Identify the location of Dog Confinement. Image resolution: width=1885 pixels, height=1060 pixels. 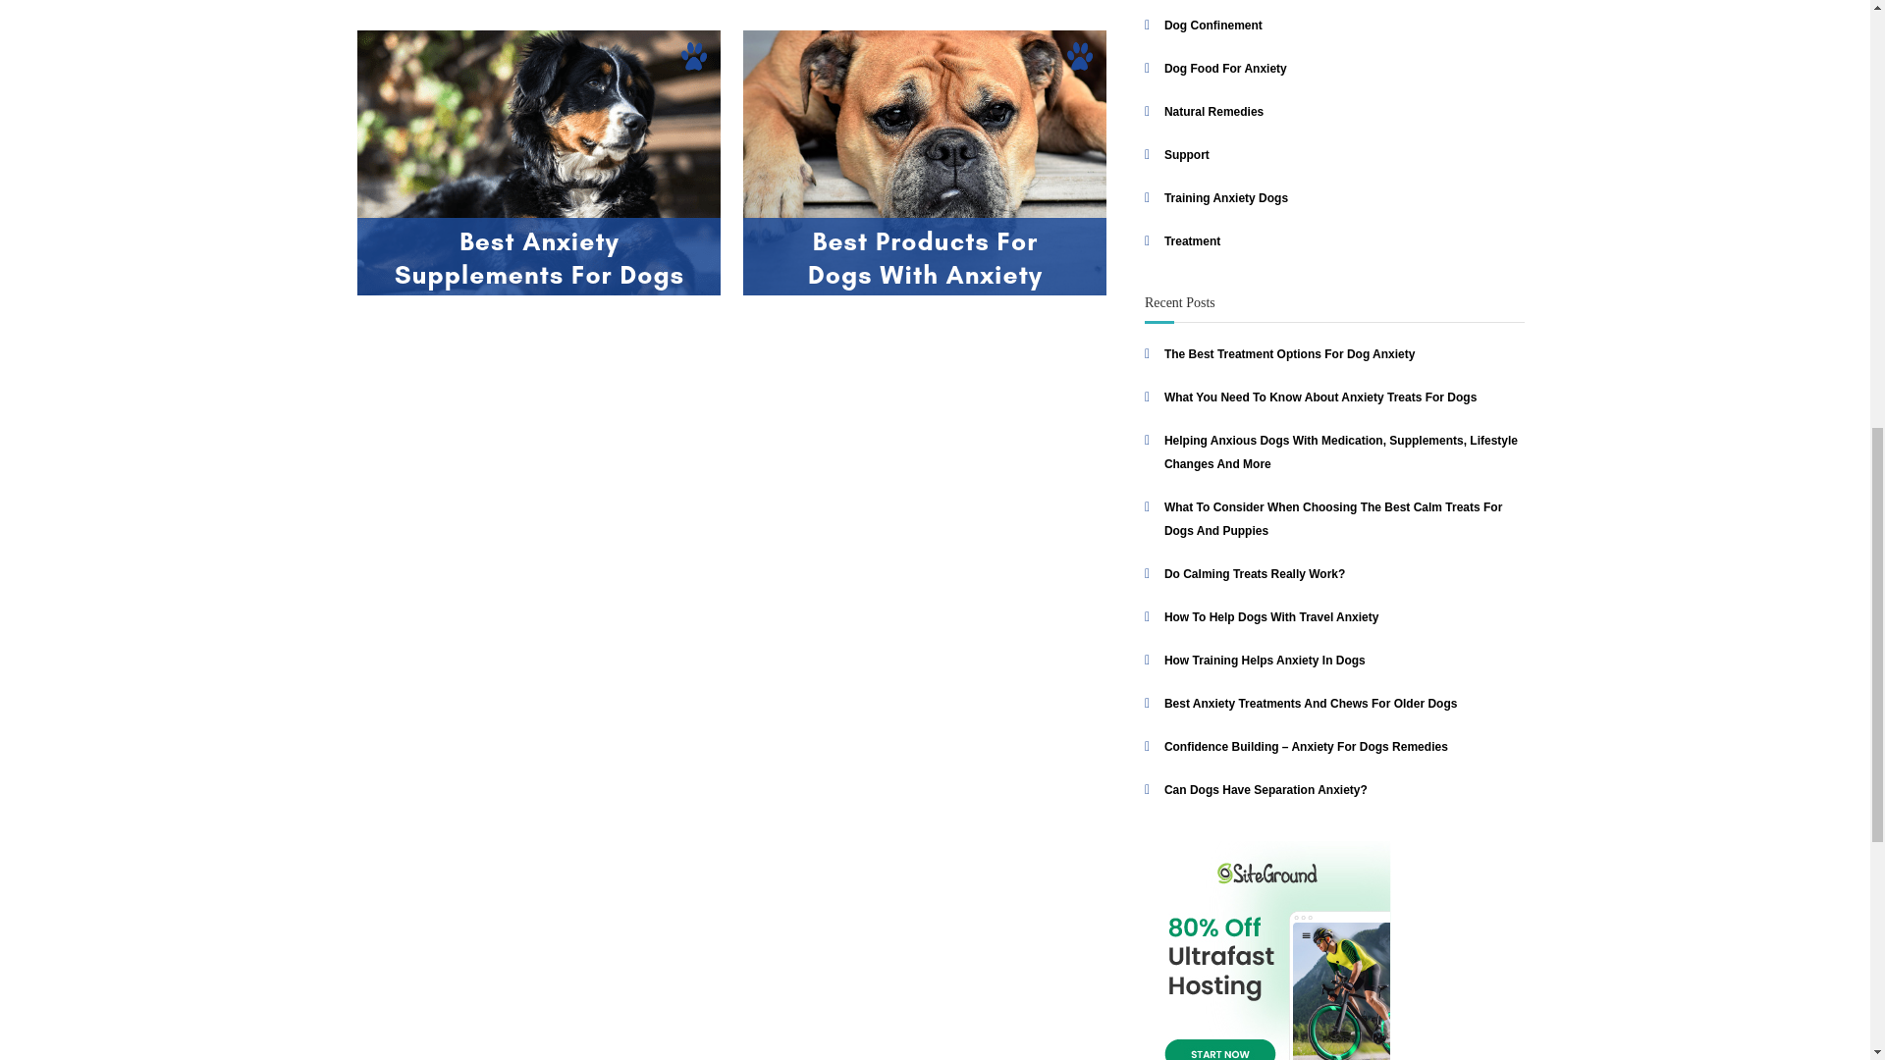
(1213, 26).